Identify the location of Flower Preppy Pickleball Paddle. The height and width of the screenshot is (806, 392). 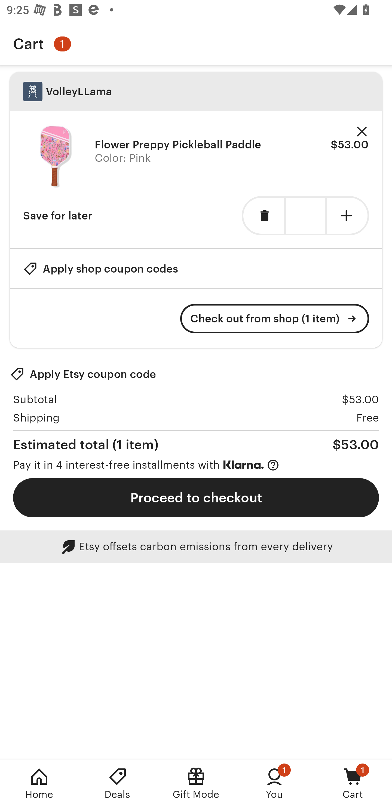
(178, 144).